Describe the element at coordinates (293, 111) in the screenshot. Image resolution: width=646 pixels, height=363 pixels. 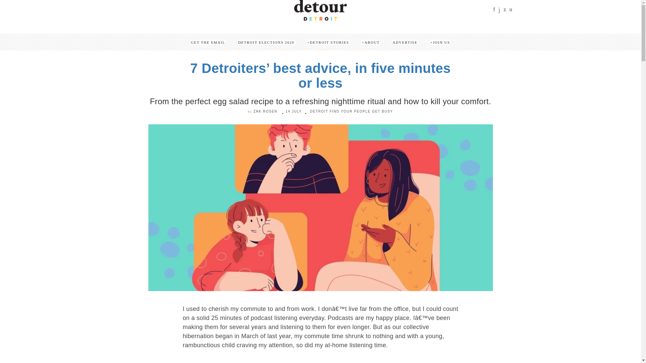
I see `July 14, 2021 11:32` at that location.